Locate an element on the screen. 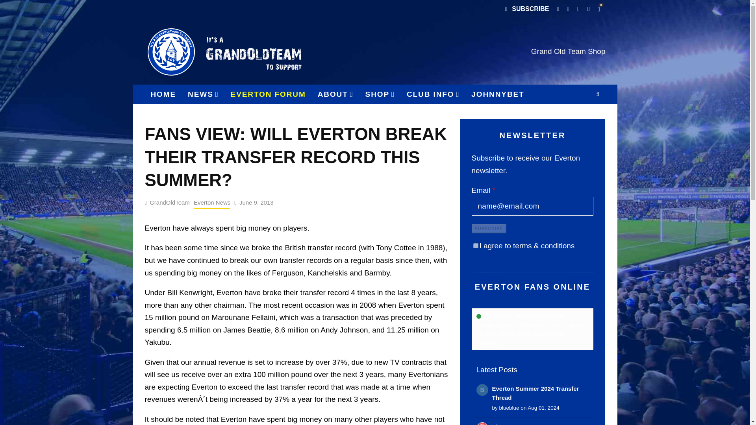  SUBSCRIBE is located at coordinates (526, 9).